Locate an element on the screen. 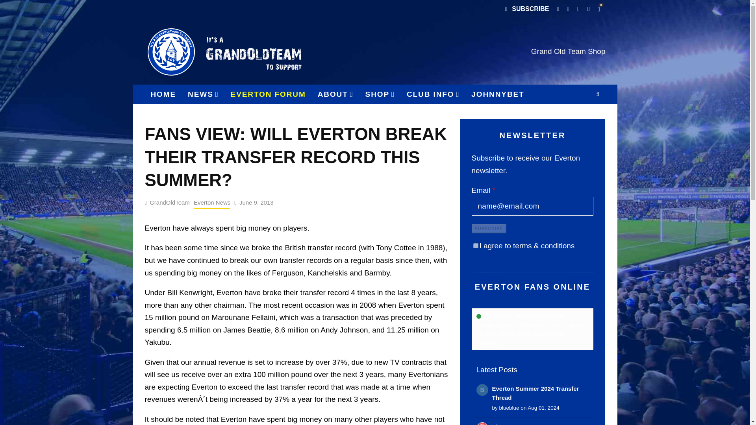  SUBSCRIBE is located at coordinates (526, 9).